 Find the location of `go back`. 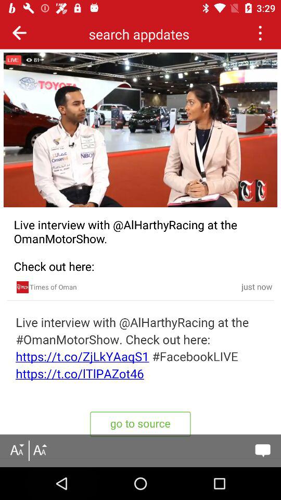

go back is located at coordinates (20, 32).